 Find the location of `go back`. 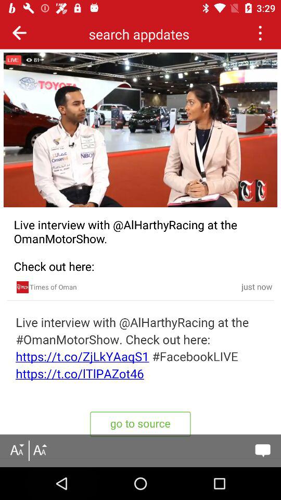

go back is located at coordinates (20, 32).